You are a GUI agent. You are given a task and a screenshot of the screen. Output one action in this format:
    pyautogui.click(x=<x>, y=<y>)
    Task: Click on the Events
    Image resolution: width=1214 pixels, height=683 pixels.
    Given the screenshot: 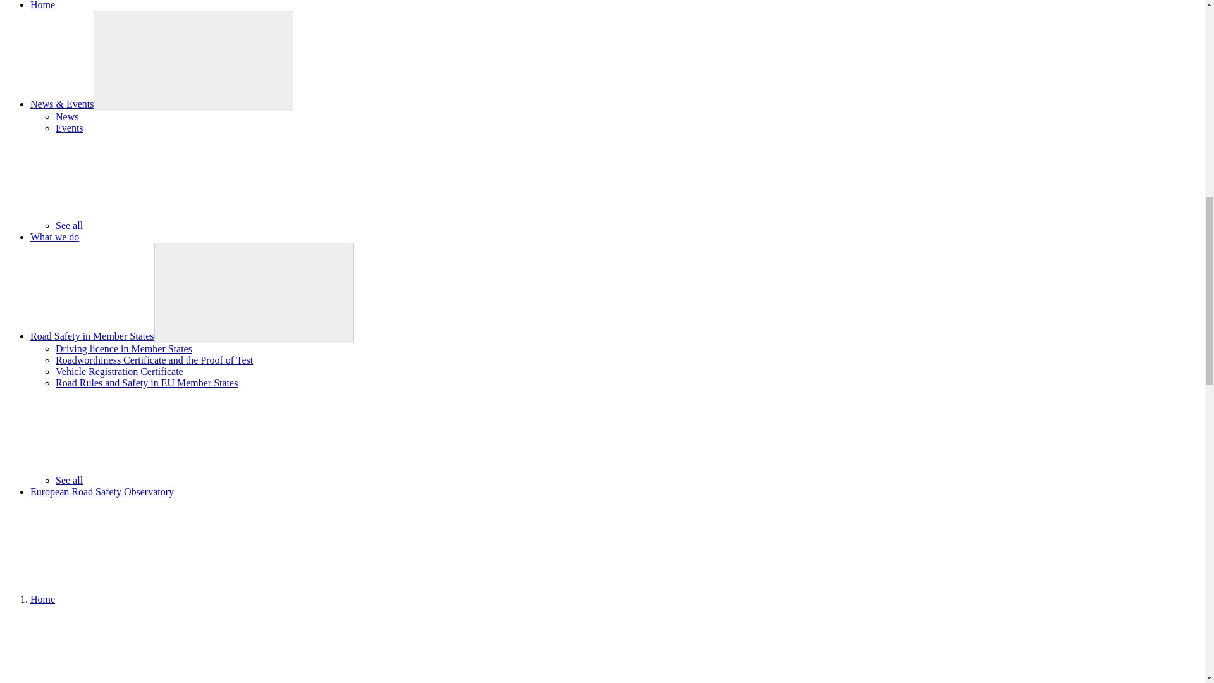 What is the action you would take?
    pyautogui.click(x=70, y=128)
    